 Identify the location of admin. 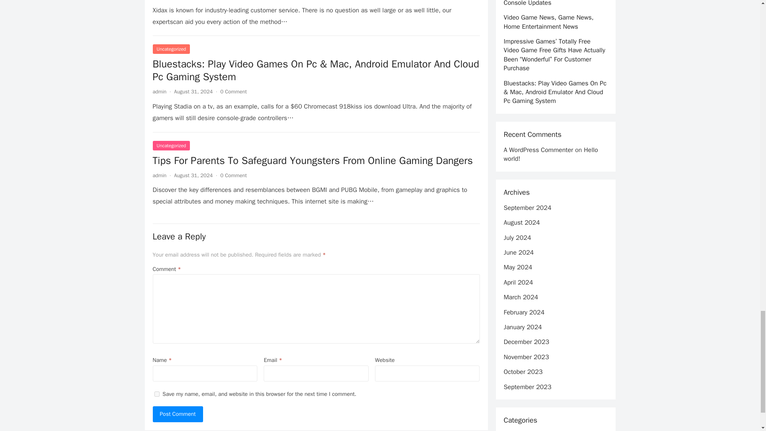
(159, 175).